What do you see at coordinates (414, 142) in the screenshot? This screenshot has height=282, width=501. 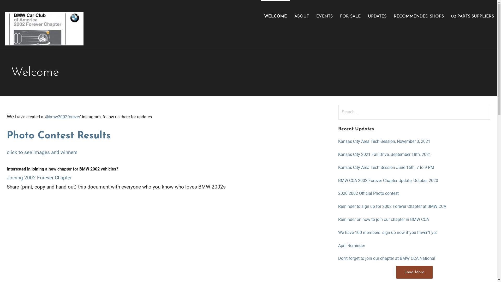 I see `Kansas City Area Tech Session, November 3, 2021` at bounding box center [414, 142].